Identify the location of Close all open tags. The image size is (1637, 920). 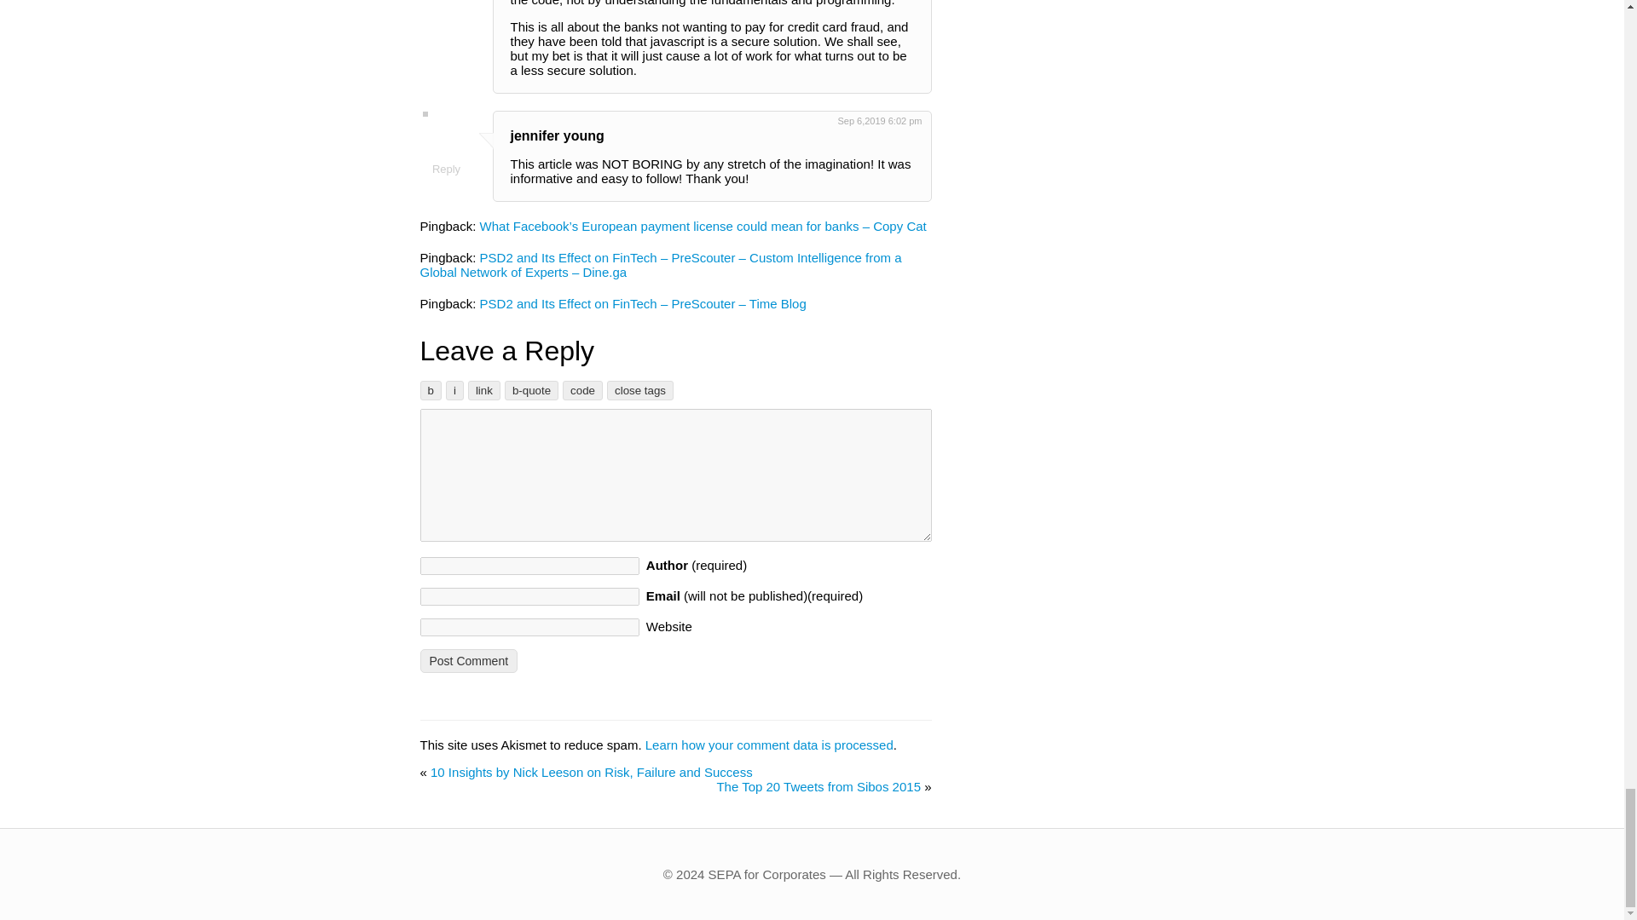
(639, 390).